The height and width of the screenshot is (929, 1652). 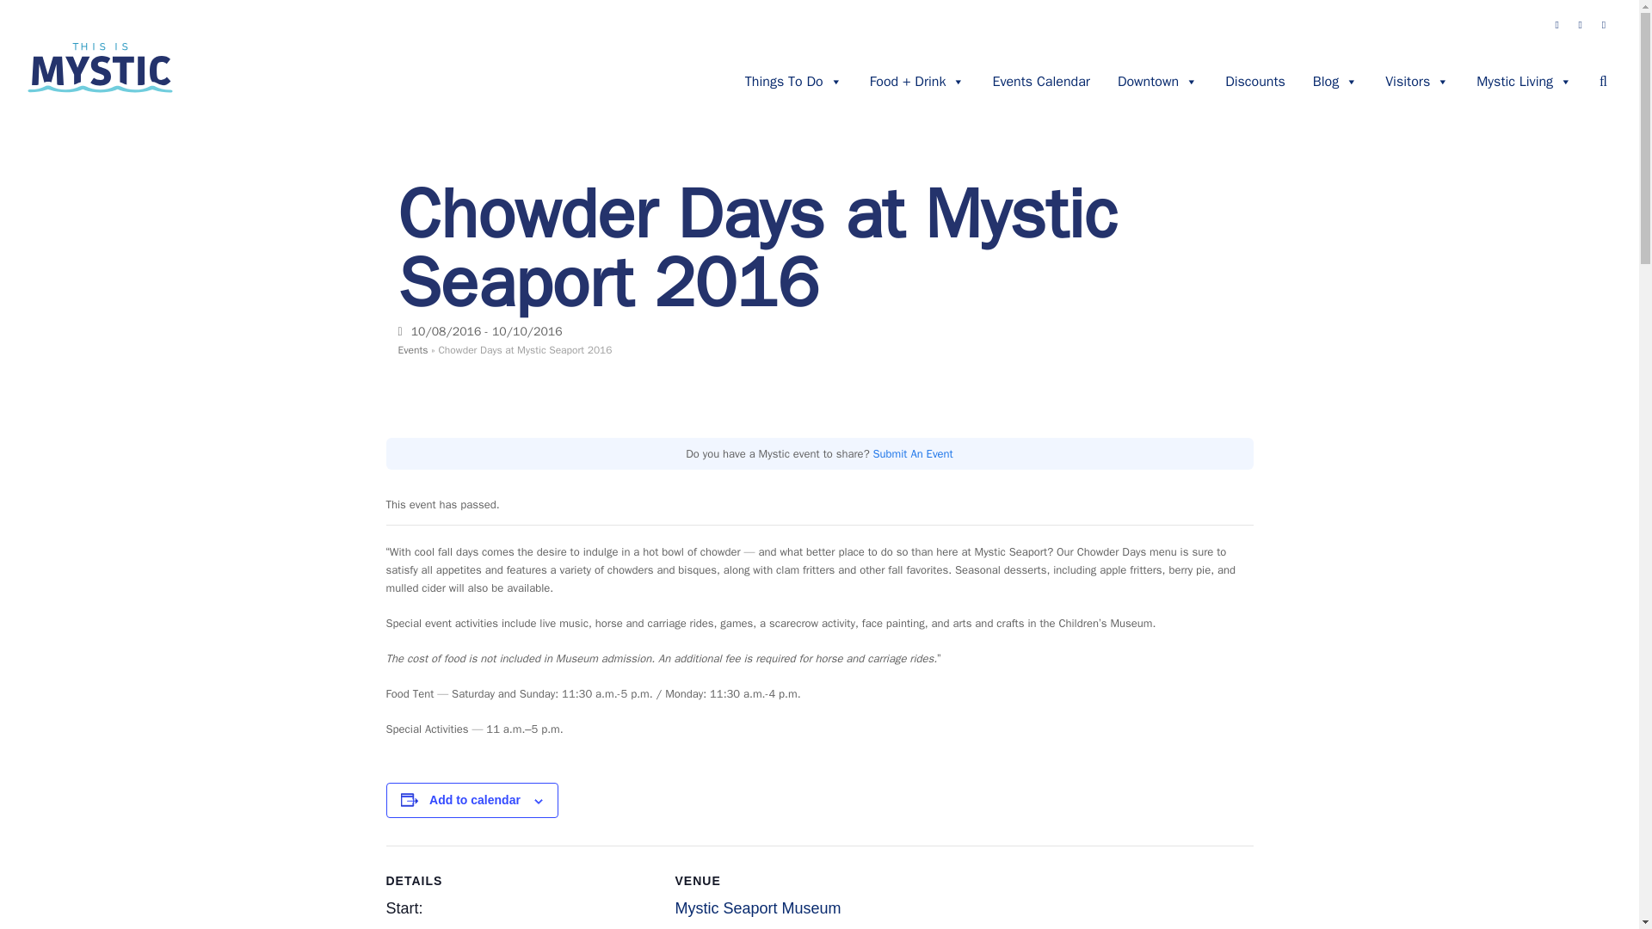 I want to click on Events Calendar, so click(x=1040, y=81).